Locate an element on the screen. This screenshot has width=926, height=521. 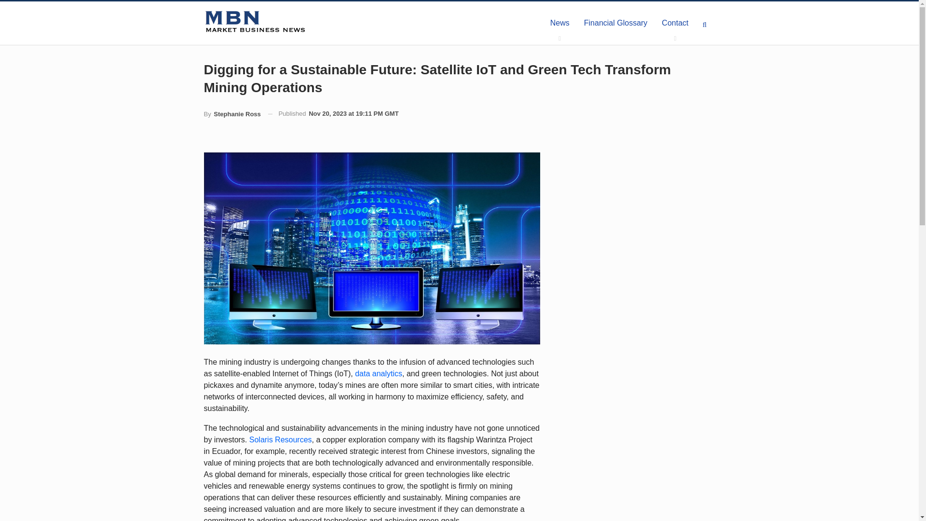
Browse Author Articles is located at coordinates (231, 114).